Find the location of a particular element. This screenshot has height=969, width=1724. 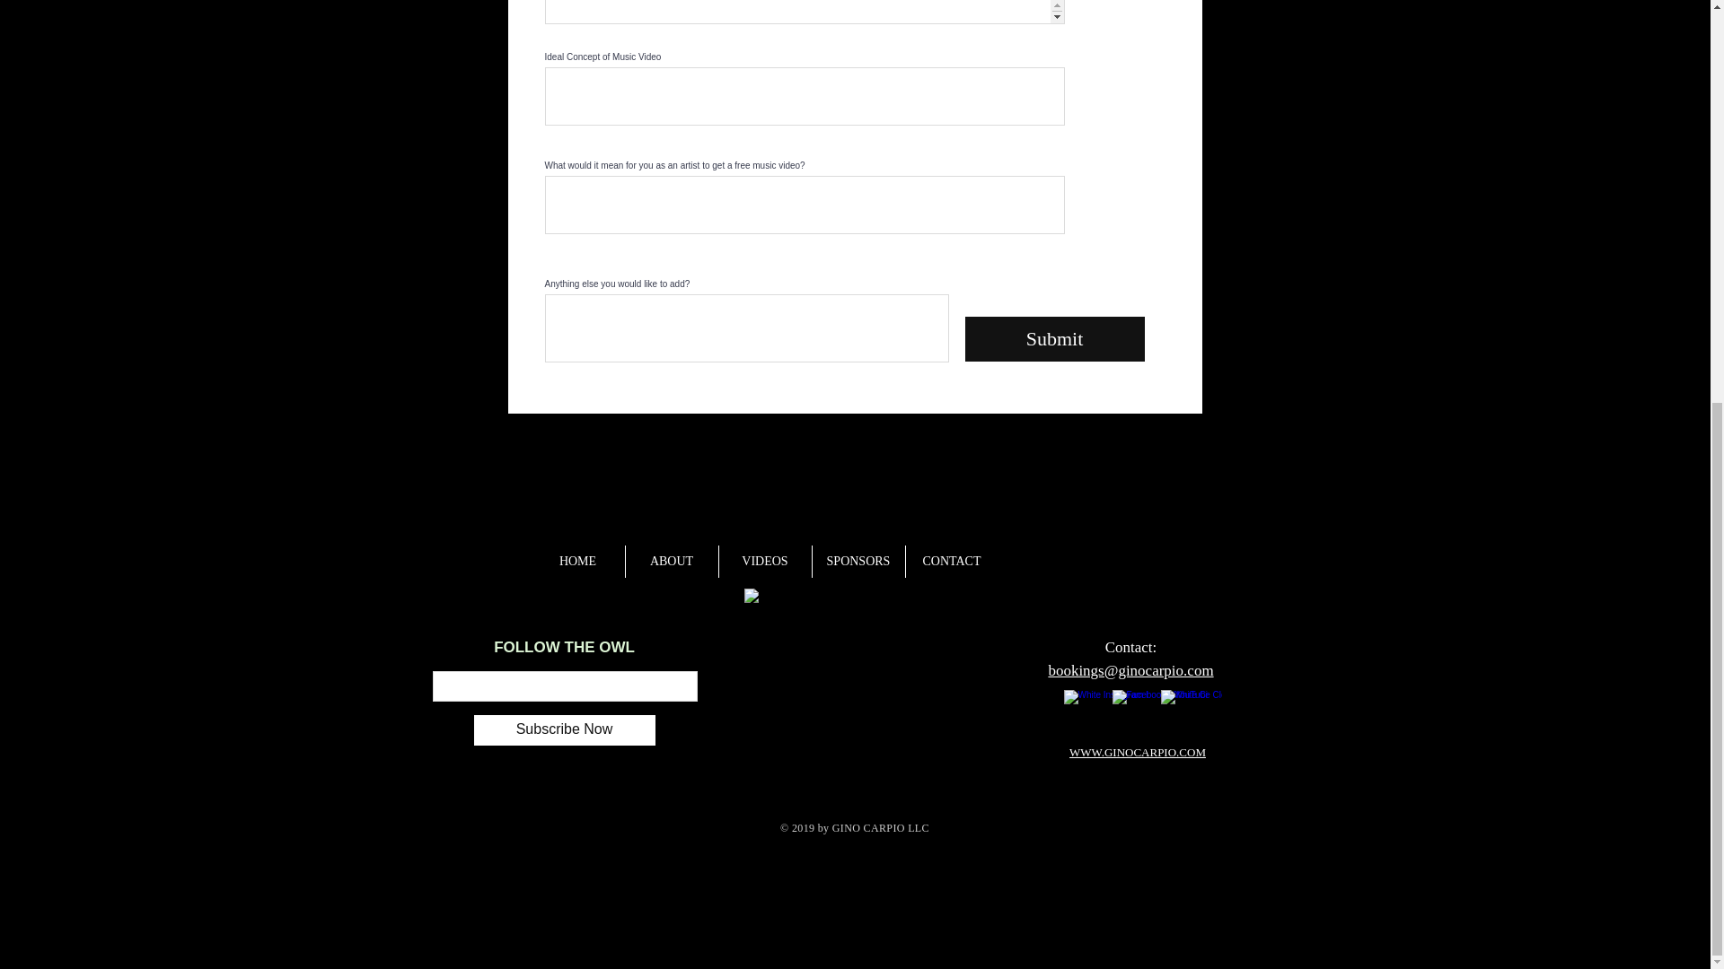

HOME is located at coordinates (577, 562).